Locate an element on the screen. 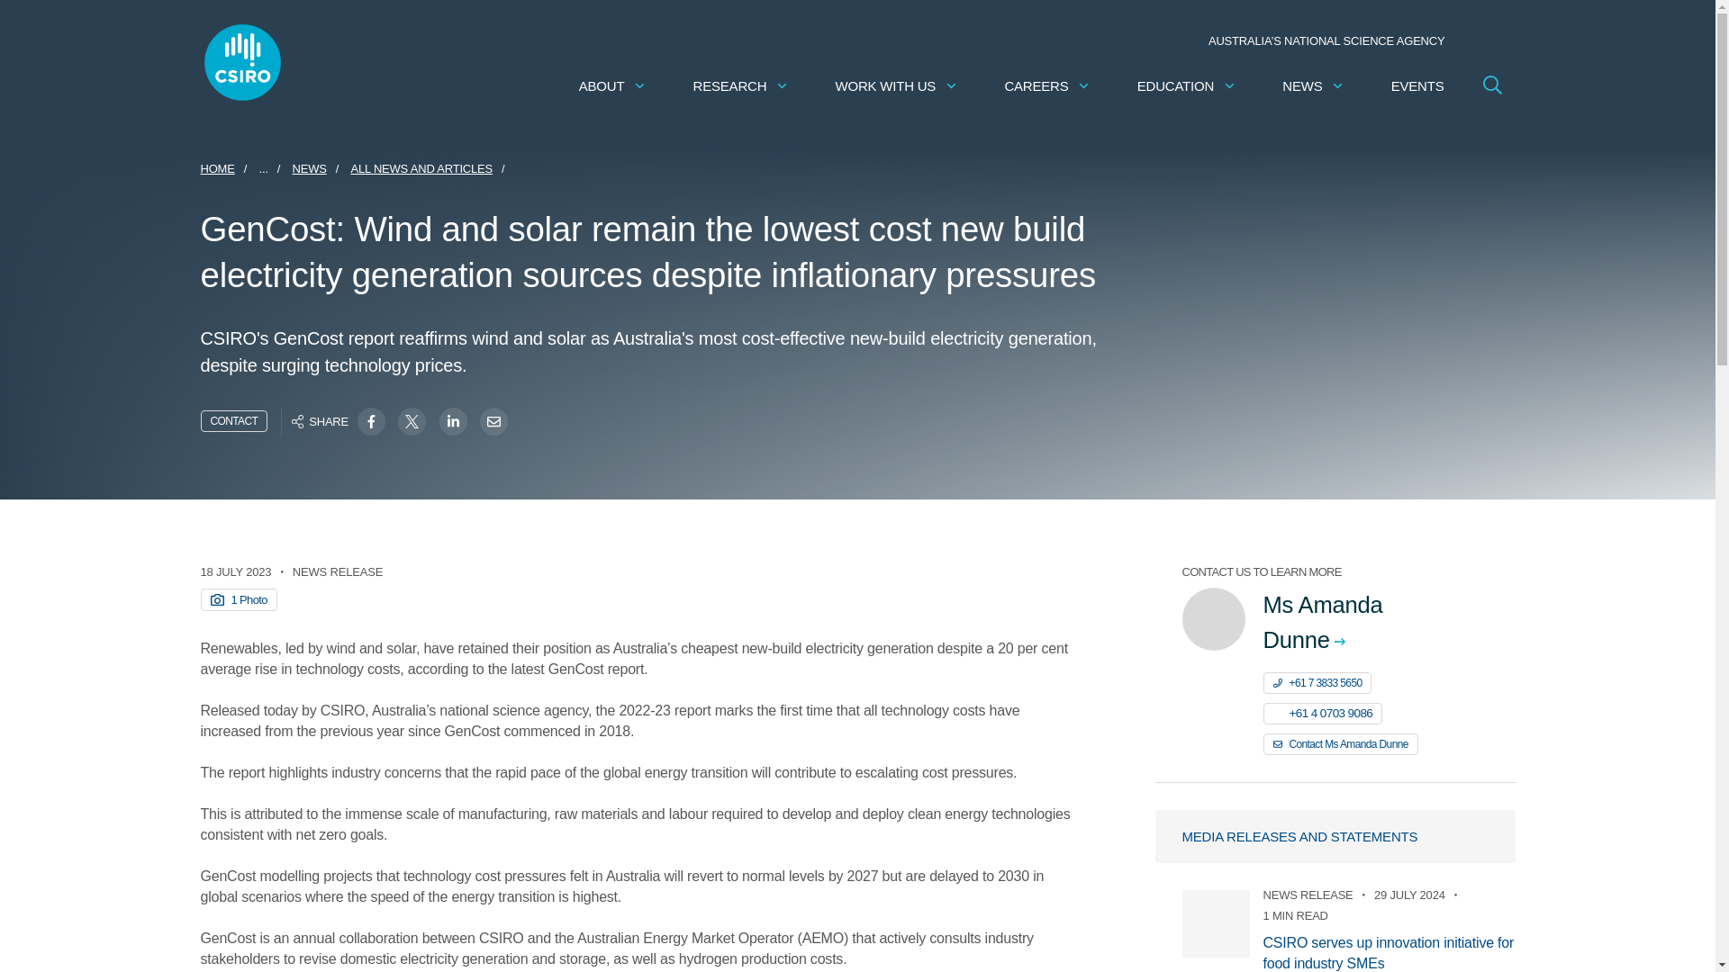  CSIRO serves up innovation initiative for food industry SMEs is located at coordinates (1388, 952).